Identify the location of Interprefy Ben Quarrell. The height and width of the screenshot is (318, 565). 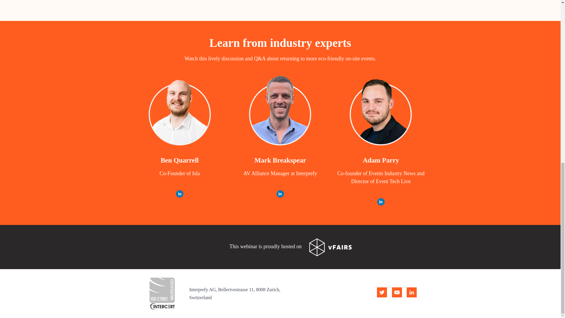
(180, 111).